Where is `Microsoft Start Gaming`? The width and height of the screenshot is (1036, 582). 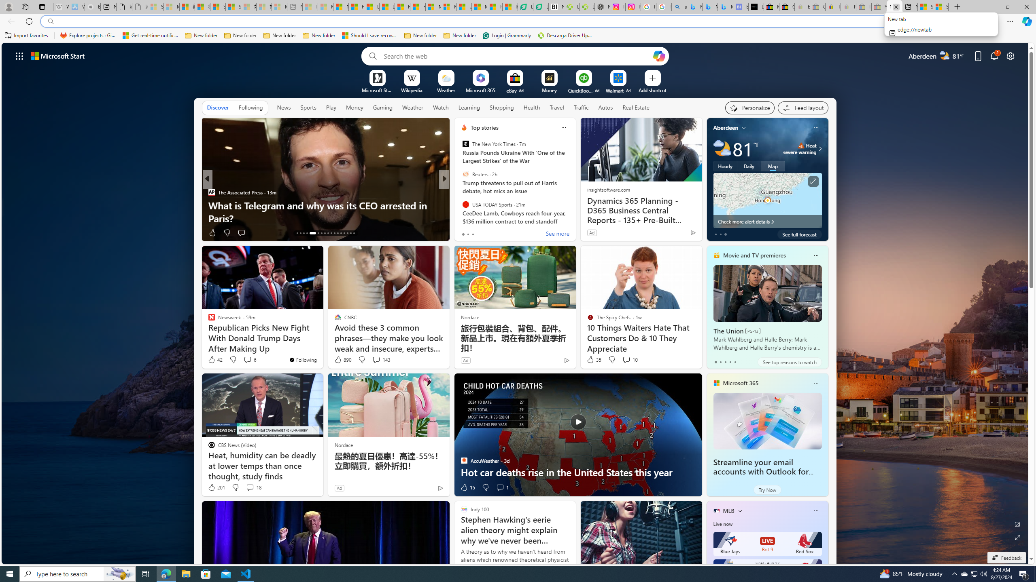
Microsoft Start Gaming is located at coordinates (377, 90).